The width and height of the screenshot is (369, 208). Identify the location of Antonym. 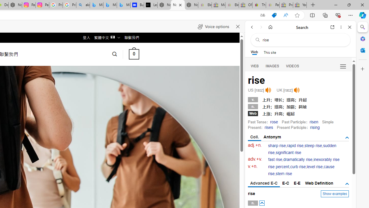
(272, 137).